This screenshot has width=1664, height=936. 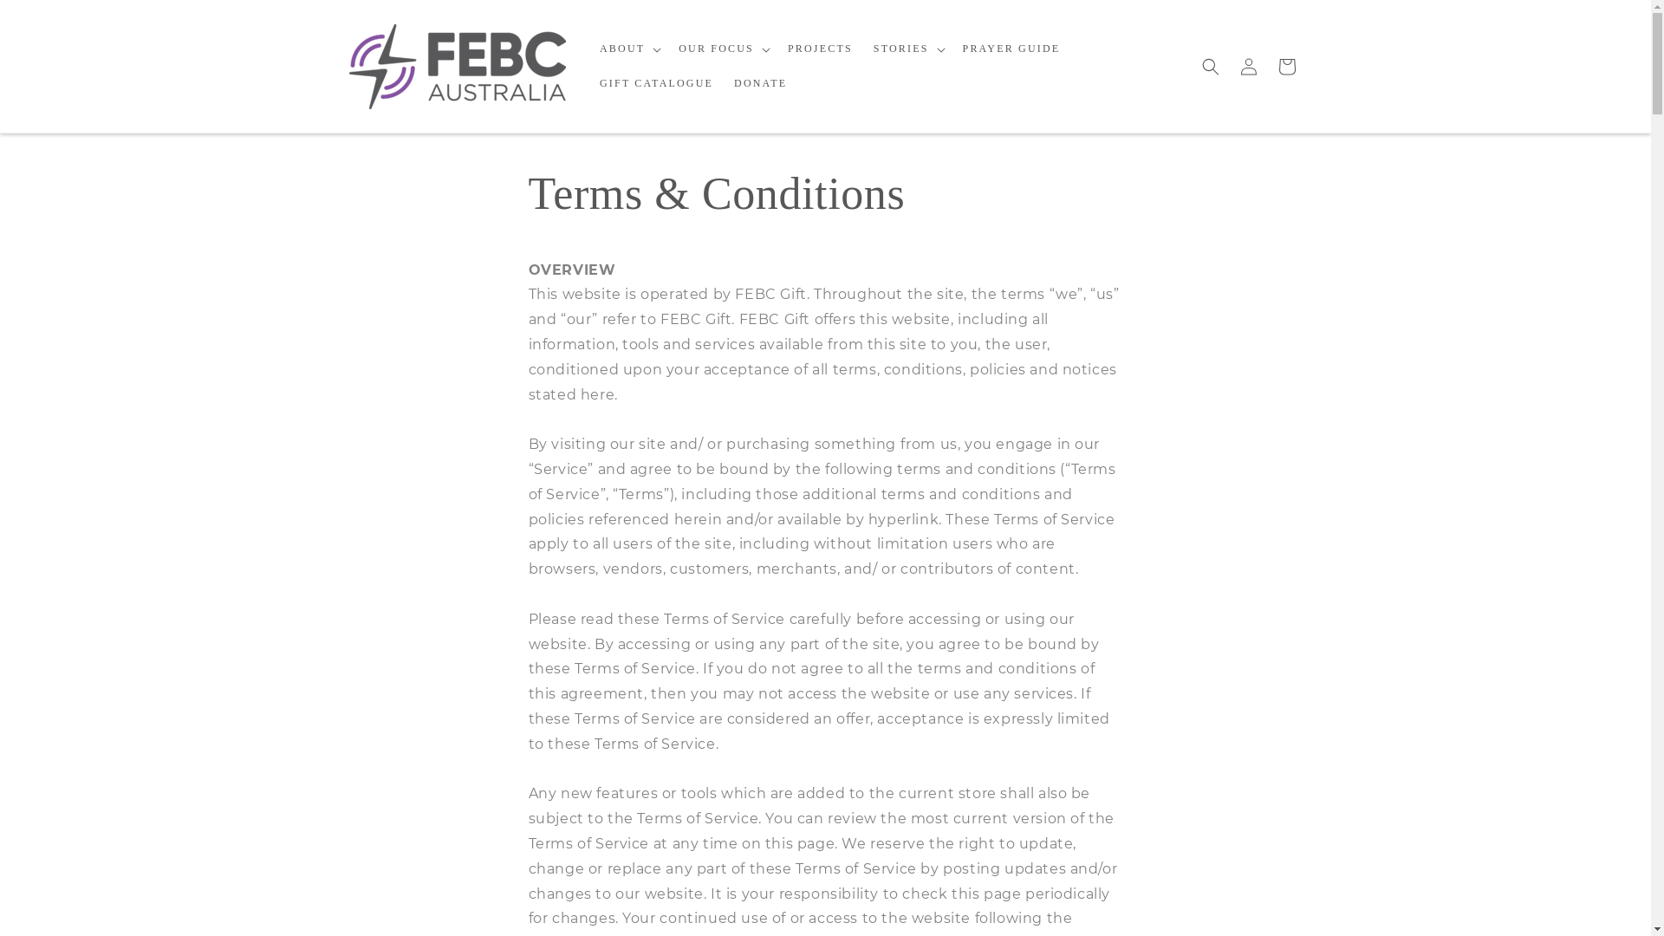 I want to click on DONATE, so click(x=761, y=83).